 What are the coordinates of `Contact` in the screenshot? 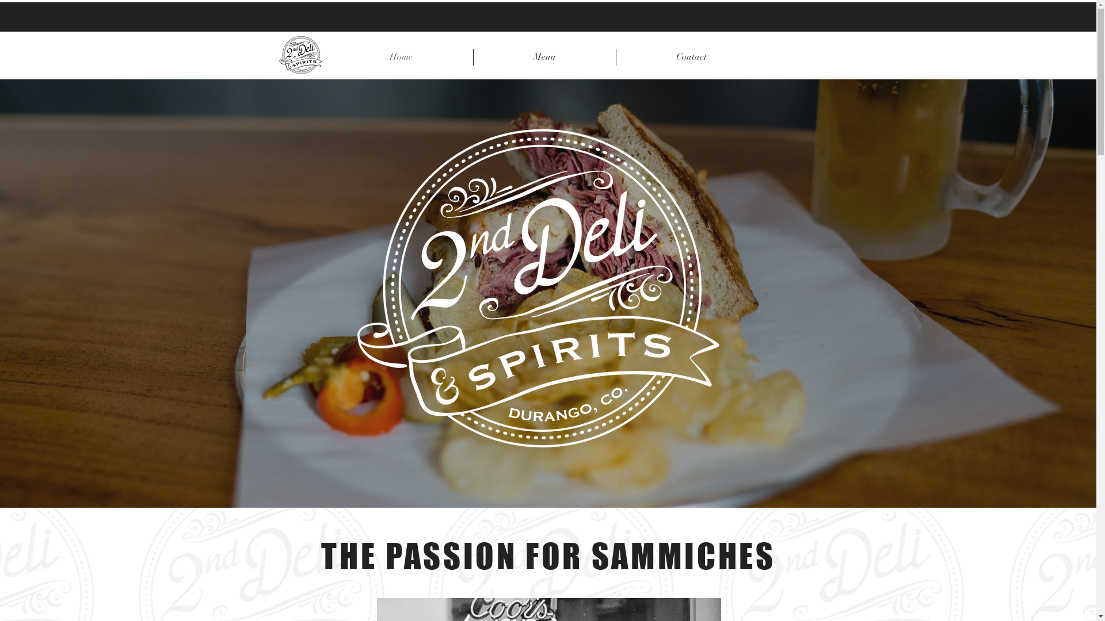 It's located at (691, 57).